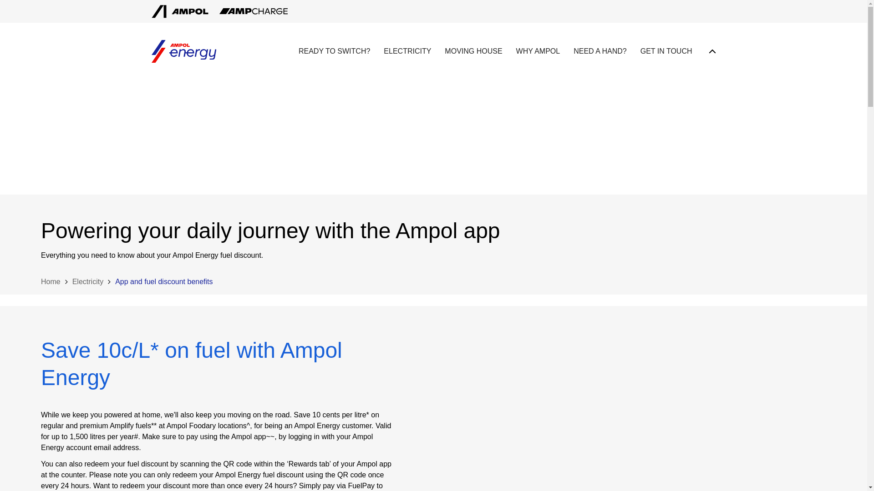 The height and width of the screenshot is (491, 874). What do you see at coordinates (666, 51) in the screenshot?
I see `GET IN TOUCH` at bounding box center [666, 51].